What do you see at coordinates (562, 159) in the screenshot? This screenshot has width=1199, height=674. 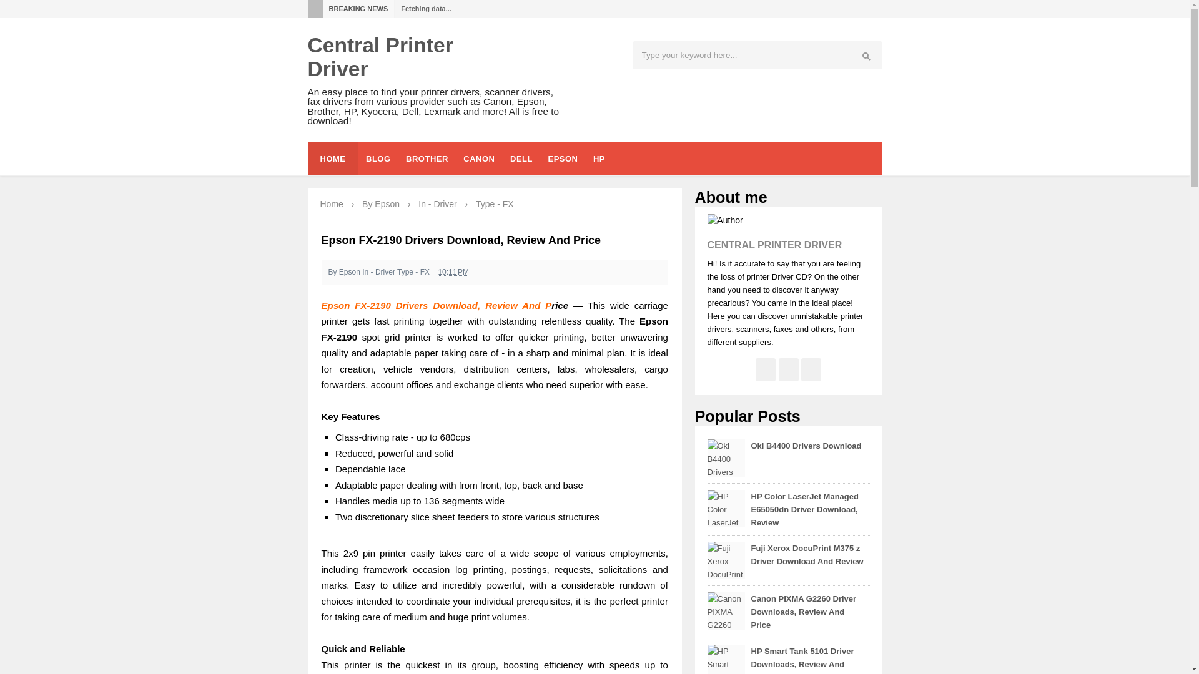 I see `EPSON` at bounding box center [562, 159].